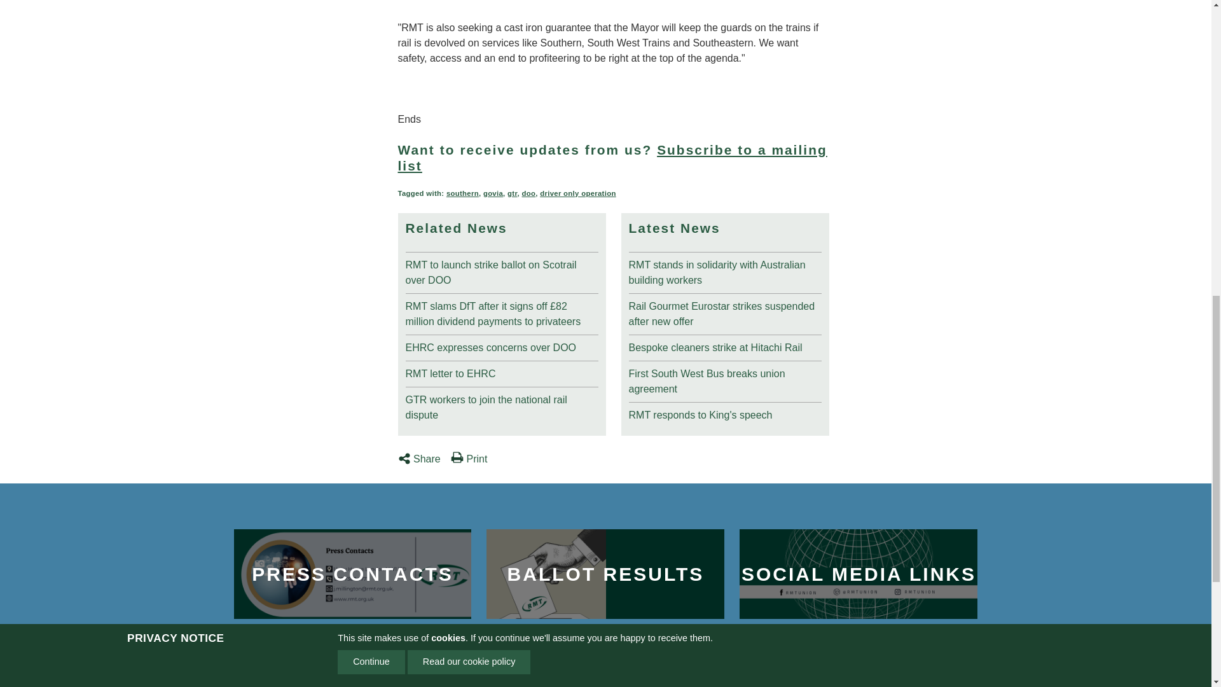 The image size is (1221, 687). Describe the element at coordinates (501, 345) in the screenshot. I see `news` at that location.